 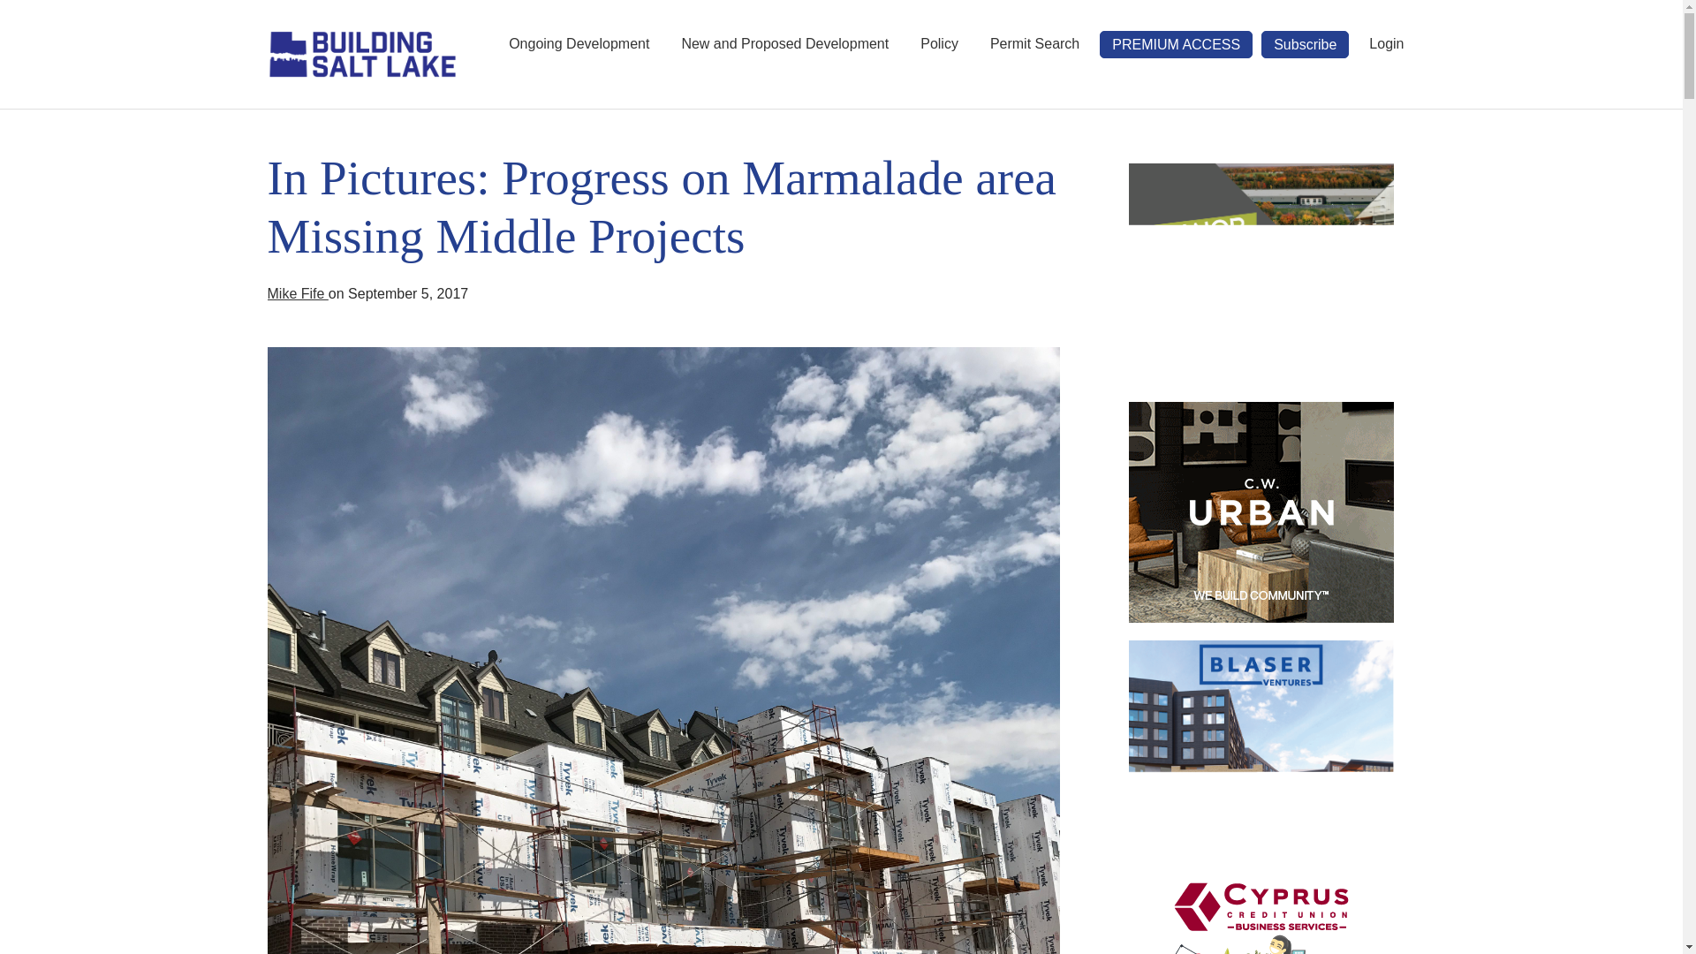 What do you see at coordinates (579, 44) in the screenshot?
I see `Ongoing Development` at bounding box center [579, 44].